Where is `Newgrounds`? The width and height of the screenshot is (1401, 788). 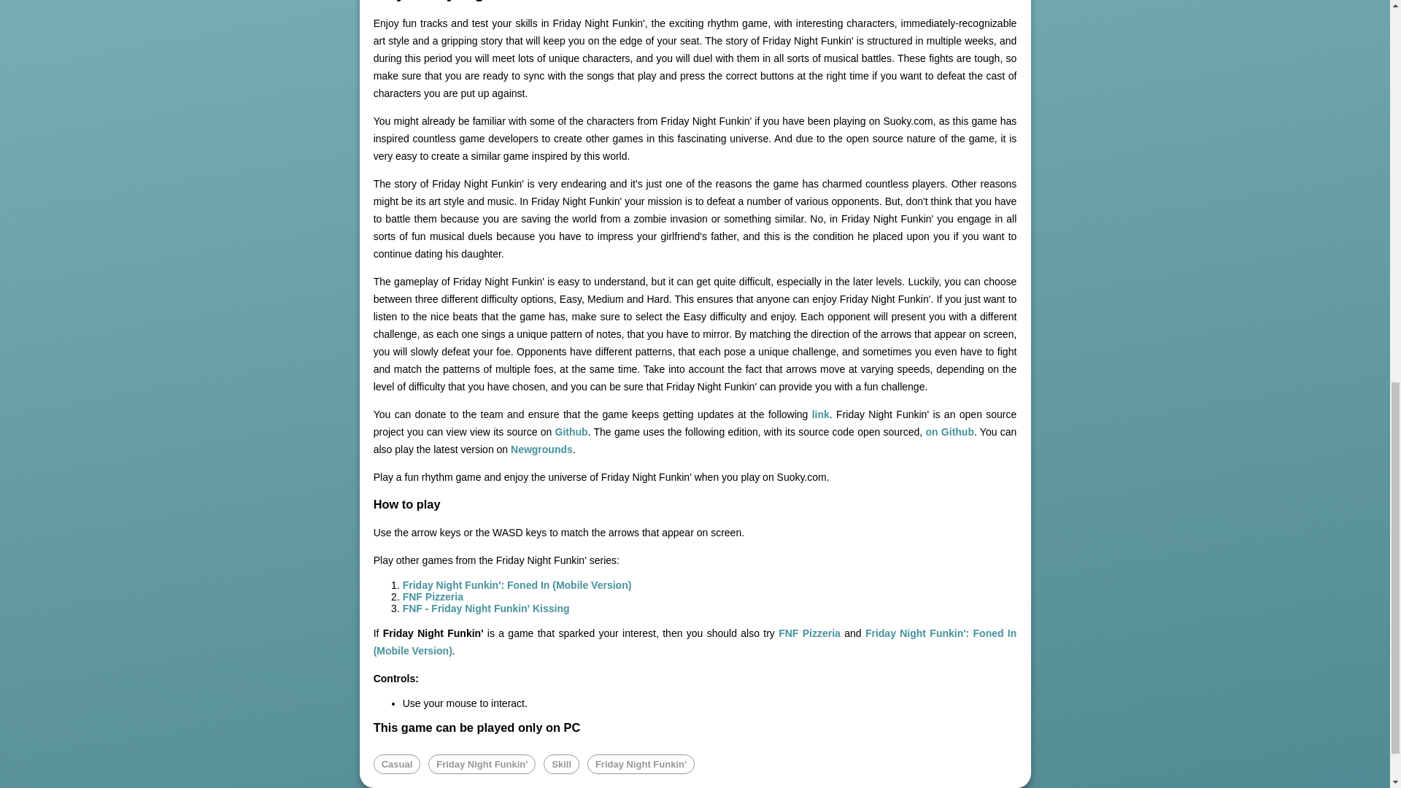
Newgrounds is located at coordinates (541, 449).